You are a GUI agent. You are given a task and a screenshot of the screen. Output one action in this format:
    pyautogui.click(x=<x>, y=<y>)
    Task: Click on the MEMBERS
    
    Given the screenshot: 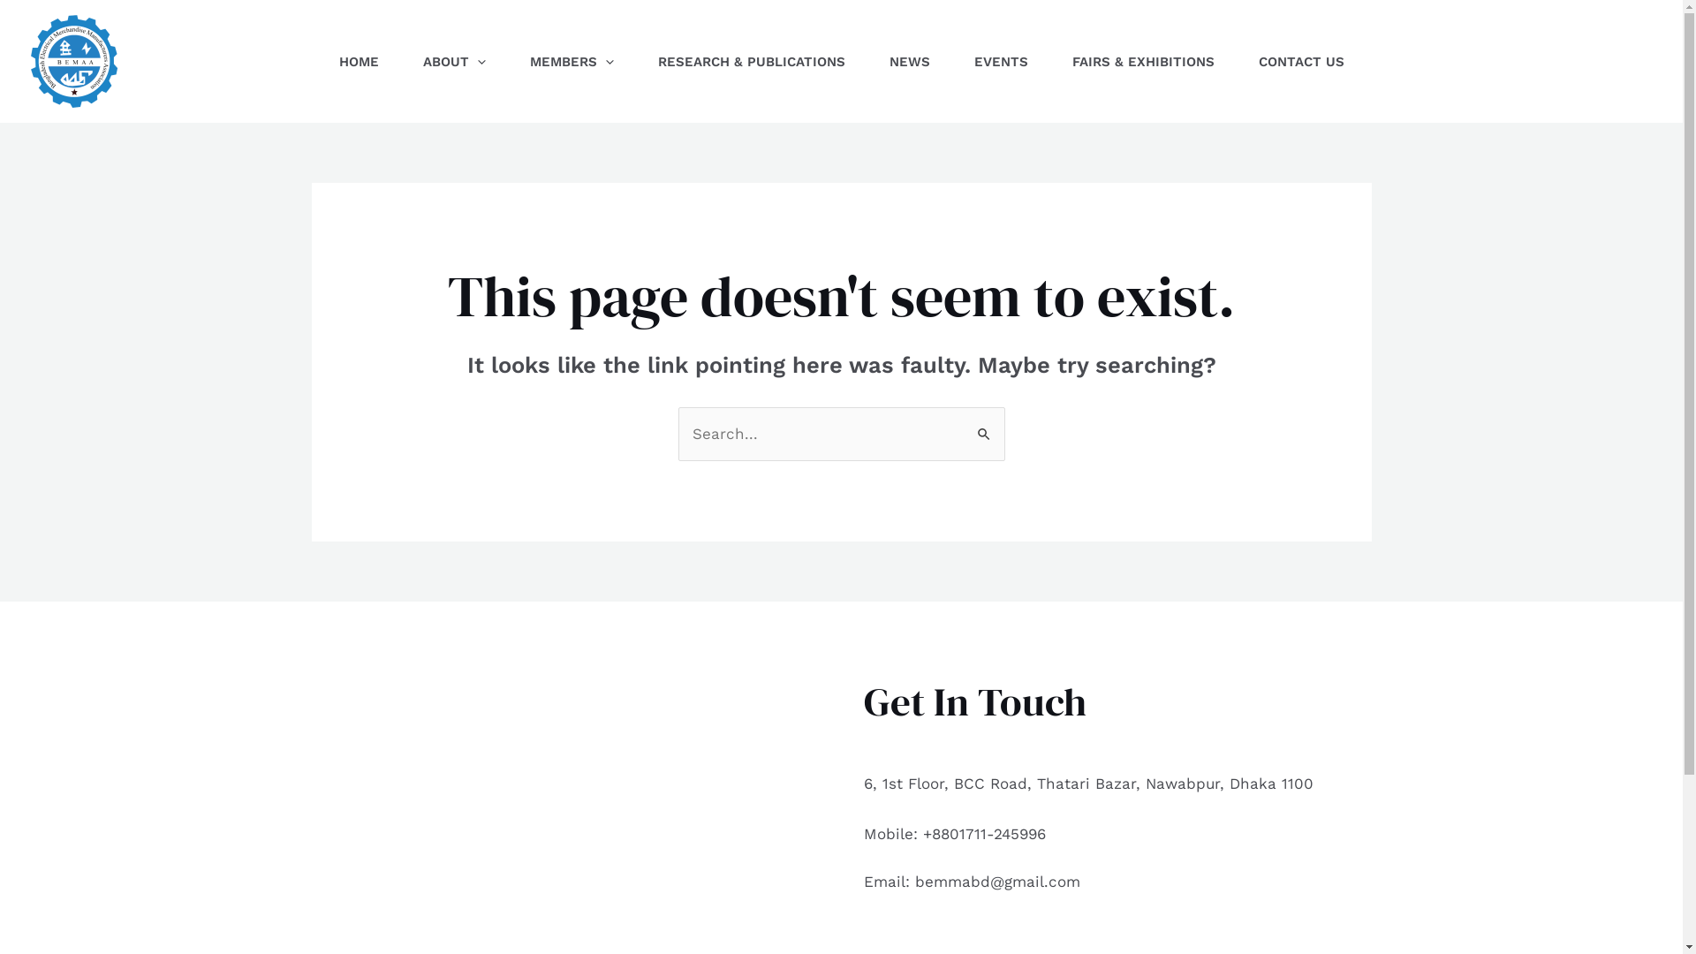 What is the action you would take?
    pyautogui.click(x=571, y=61)
    